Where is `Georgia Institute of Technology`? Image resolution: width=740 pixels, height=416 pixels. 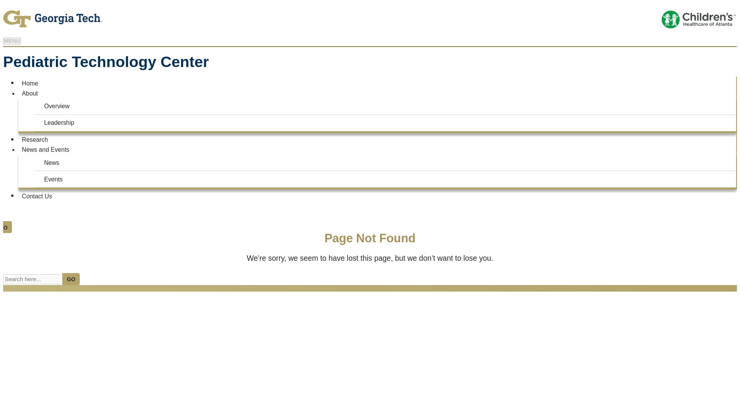
Georgia Institute of Technology is located at coordinates (187, 18).